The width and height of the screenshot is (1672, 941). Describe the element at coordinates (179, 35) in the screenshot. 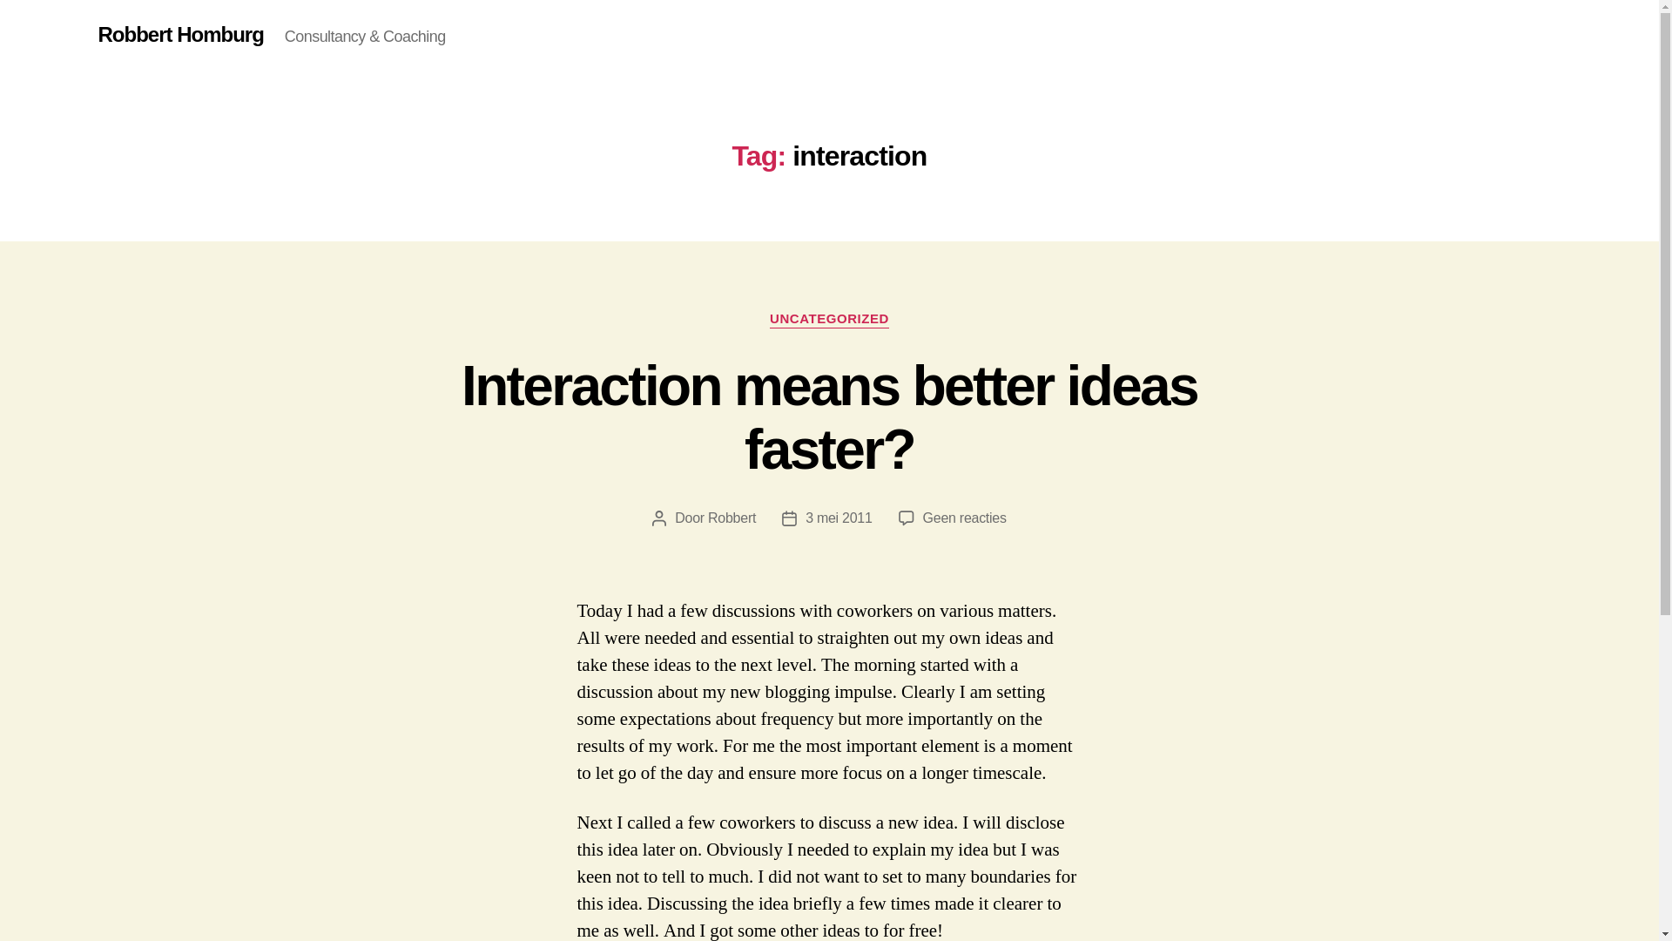

I see `Robbert Homburg` at that location.